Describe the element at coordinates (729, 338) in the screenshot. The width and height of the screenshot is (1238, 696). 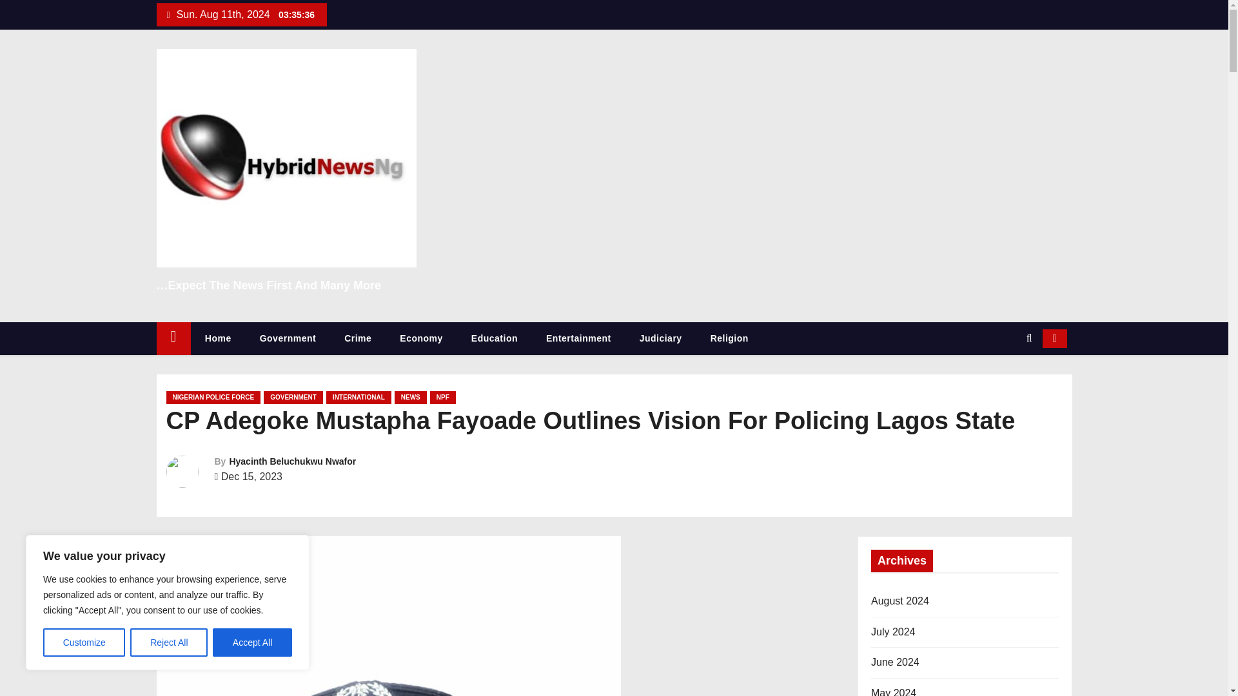
I see `Religion` at that location.